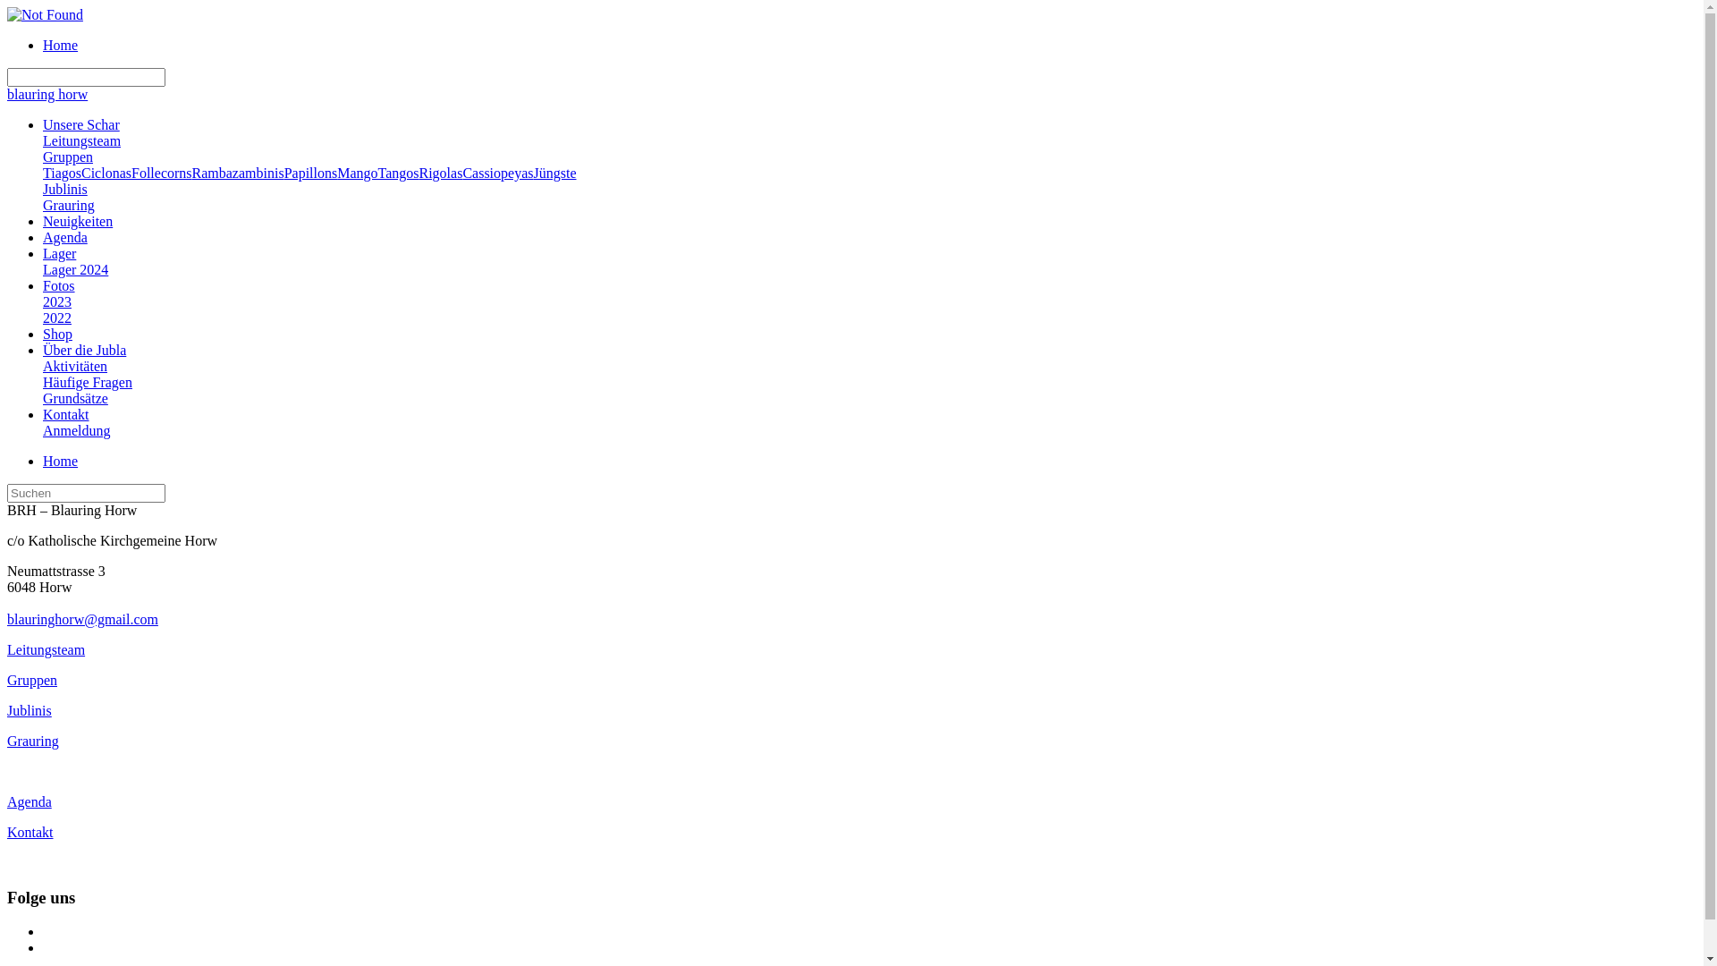  What do you see at coordinates (63, 174) in the screenshot?
I see `Tiagos` at bounding box center [63, 174].